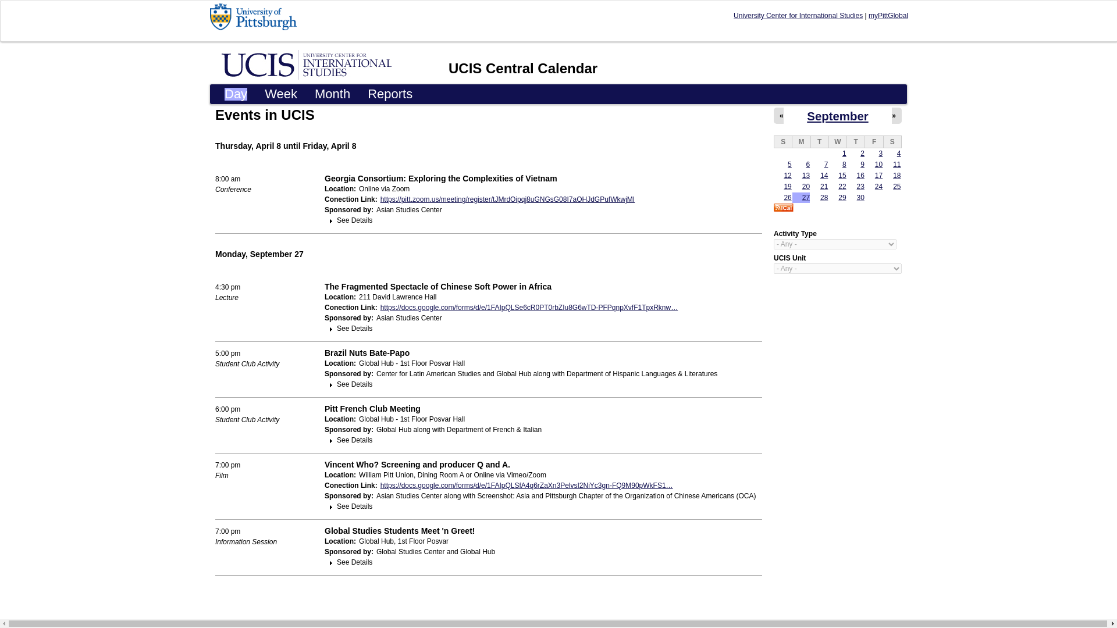 Image resolution: width=1117 pixels, height=628 pixels. Describe the element at coordinates (896, 165) in the screenshot. I see `11` at that location.